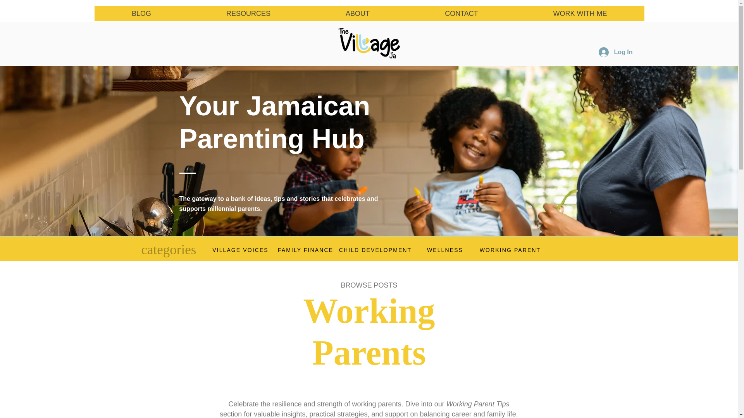 The width and height of the screenshot is (744, 418). Describe the element at coordinates (305, 250) in the screenshot. I see `FAMILY FINANCE` at that location.